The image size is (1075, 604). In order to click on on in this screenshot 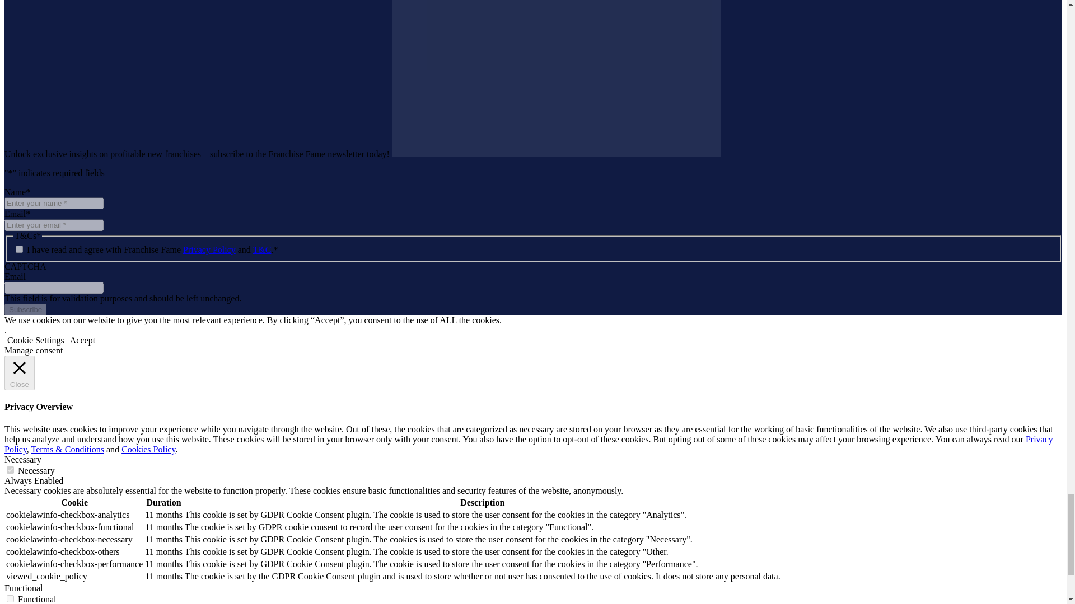, I will do `click(10, 470)`.